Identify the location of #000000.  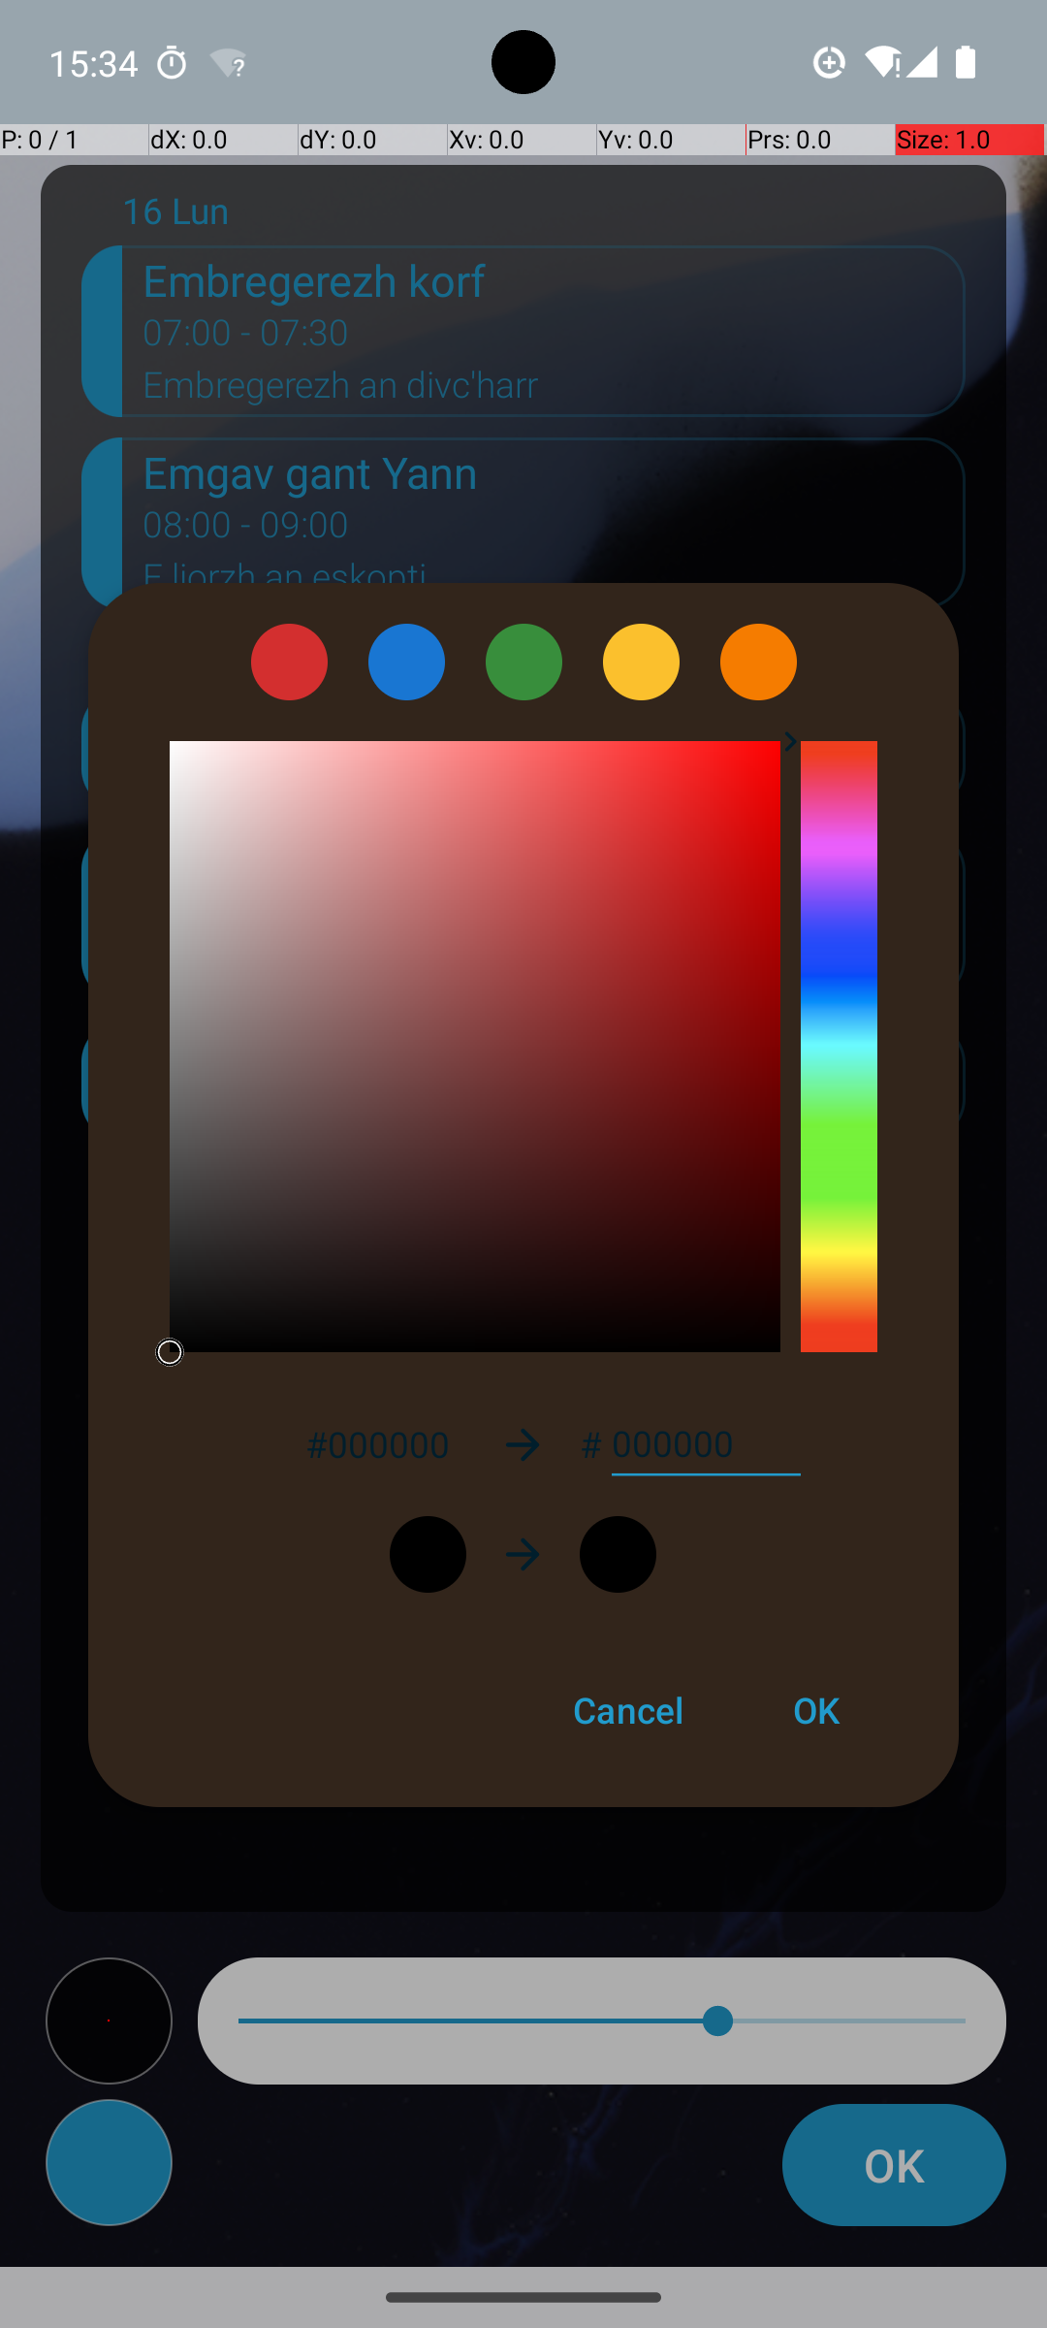
(377, 1443).